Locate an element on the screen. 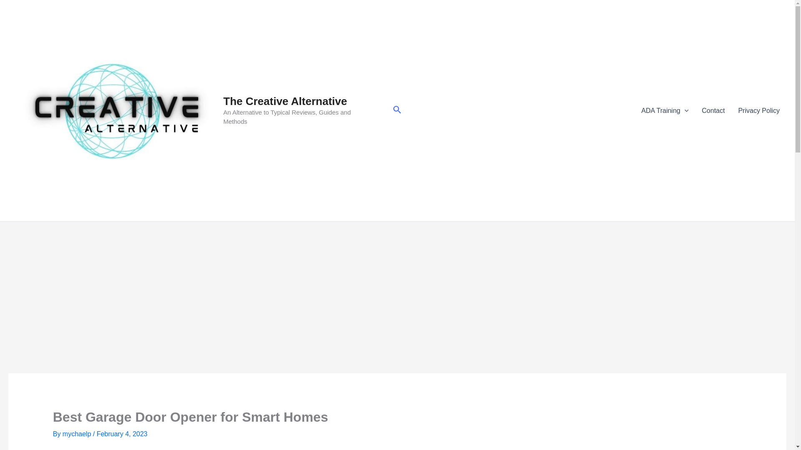 The width and height of the screenshot is (801, 450). View all posts by mychaelp is located at coordinates (78, 433).